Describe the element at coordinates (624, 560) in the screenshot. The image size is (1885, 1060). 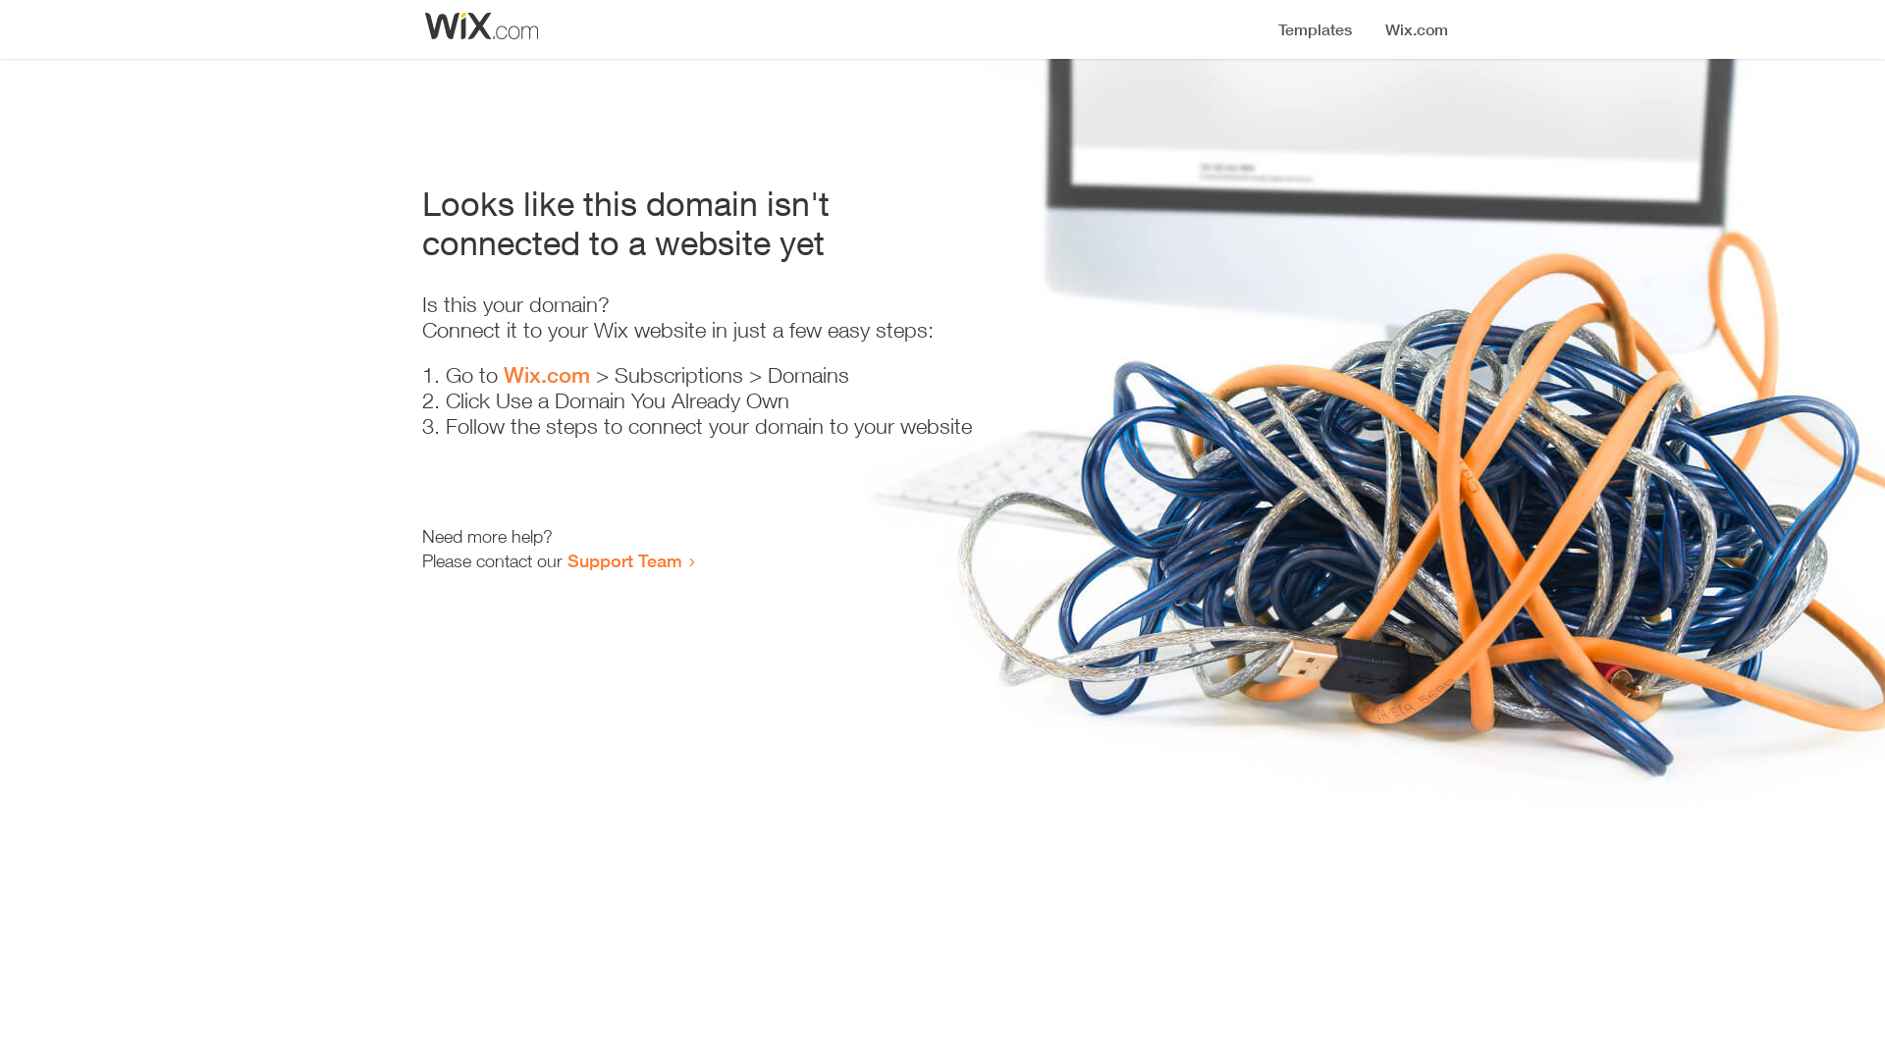
I see `Support Team` at that location.